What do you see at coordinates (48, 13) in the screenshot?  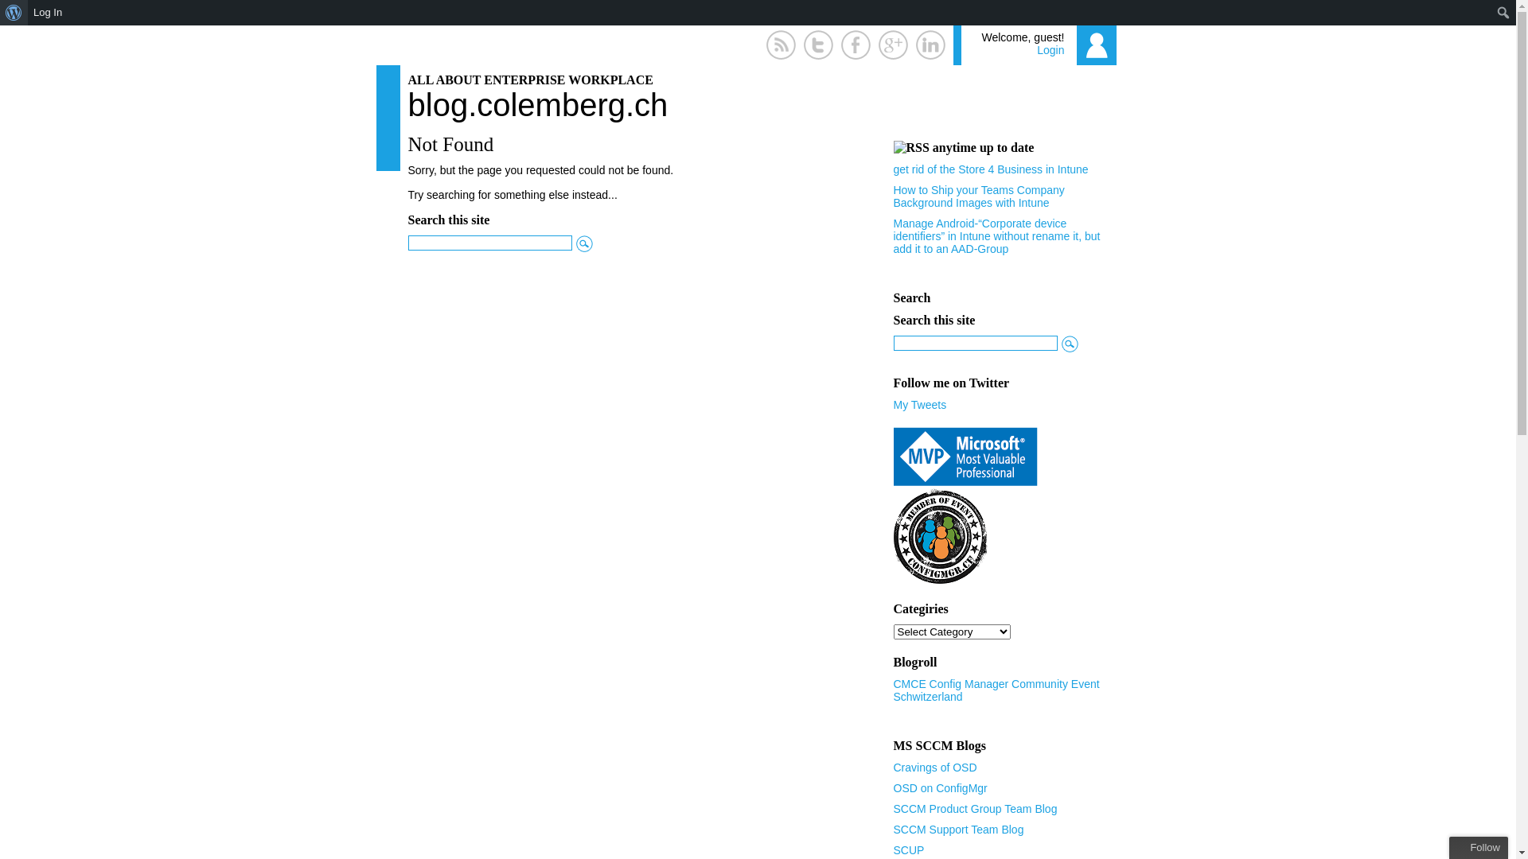 I see `Log In` at bounding box center [48, 13].